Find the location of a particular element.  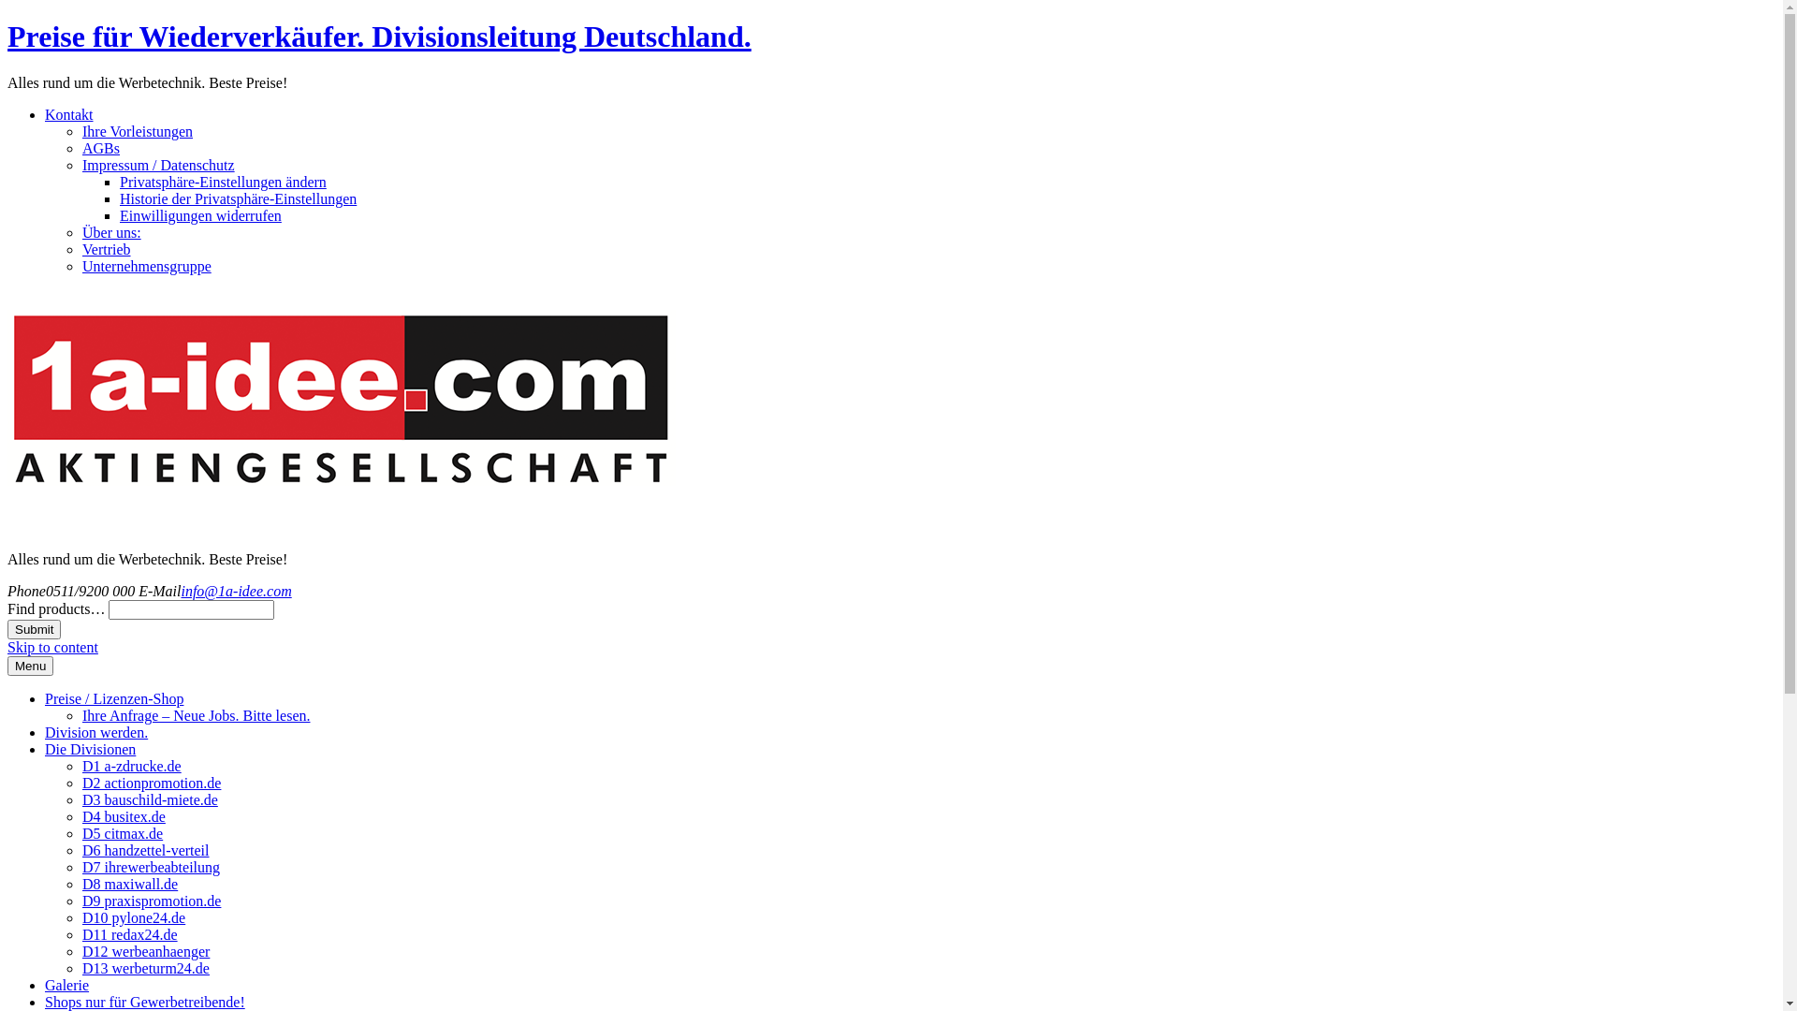

Ihre Vorleistungen is located at coordinates (138, 131).